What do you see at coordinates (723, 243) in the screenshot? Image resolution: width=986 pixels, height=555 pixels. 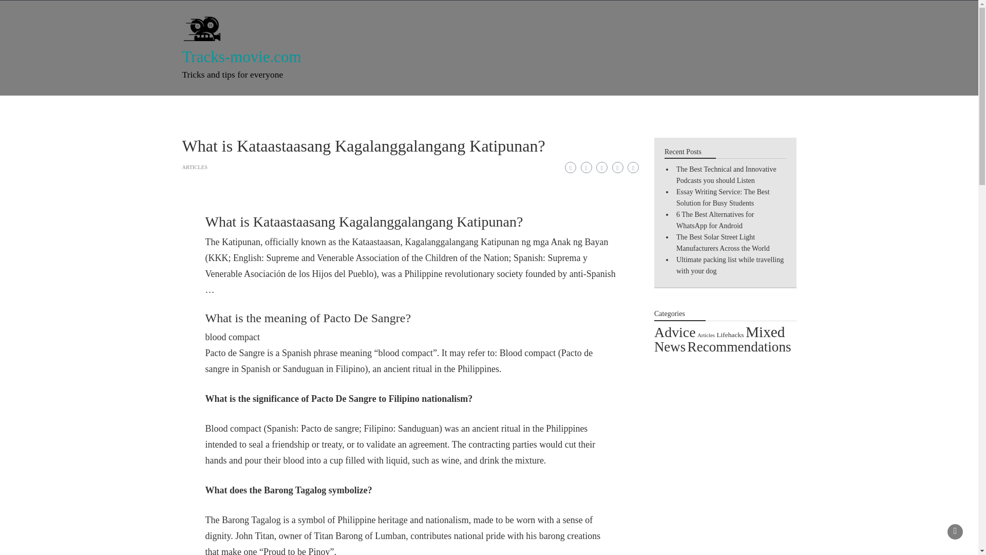 I see `The Best Solar Street Light Manufacturers Across the World` at bounding box center [723, 243].